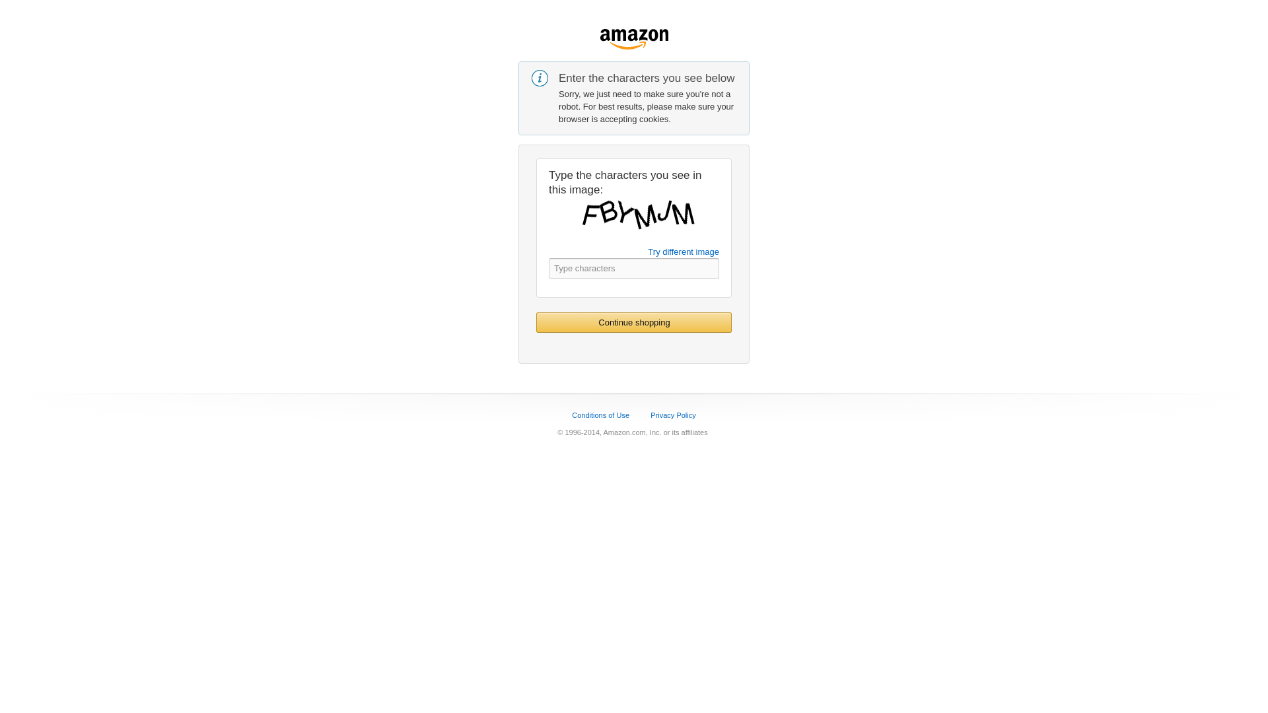  What do you see at coordinates (683, 251) in the screenshot?
I see `Try different image` at bounding box center [683, 251].